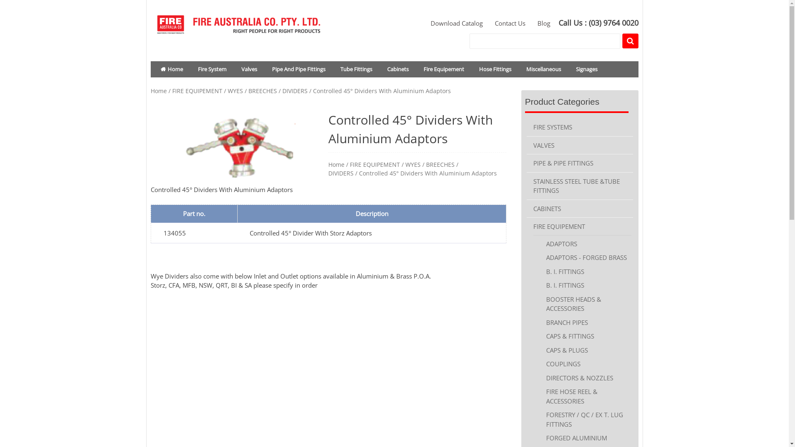 This screenshot has width=795, height=447. What do you see at coordinates (452, 23) in the screenshot?
I see `Download Catalog` at bounding box center [452, 23].